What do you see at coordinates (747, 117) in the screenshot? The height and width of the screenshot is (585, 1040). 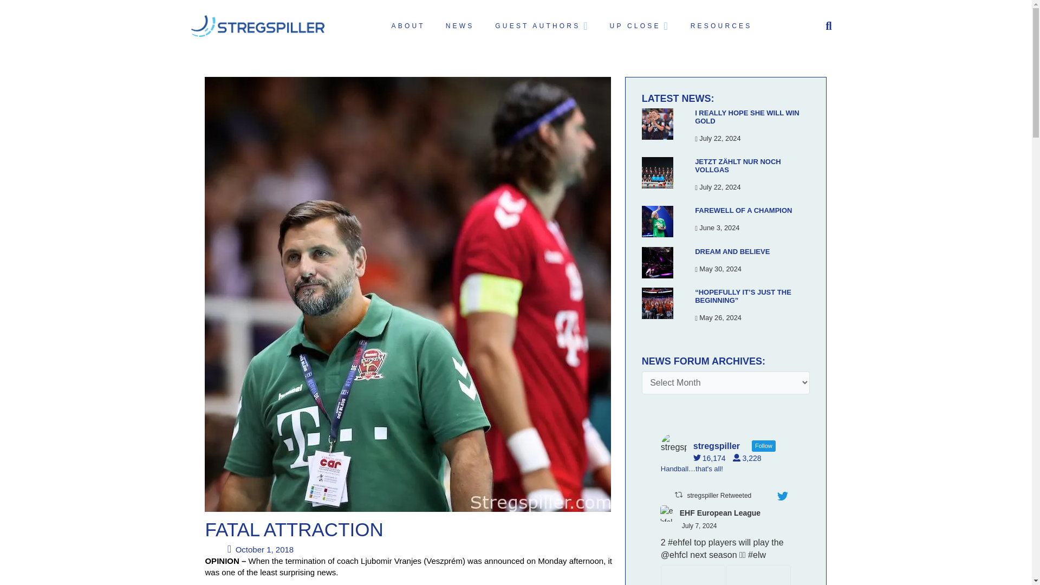 I see `I REALLY HOPE SHE WILL WIN GOLD` at bounding box center [747, 117].